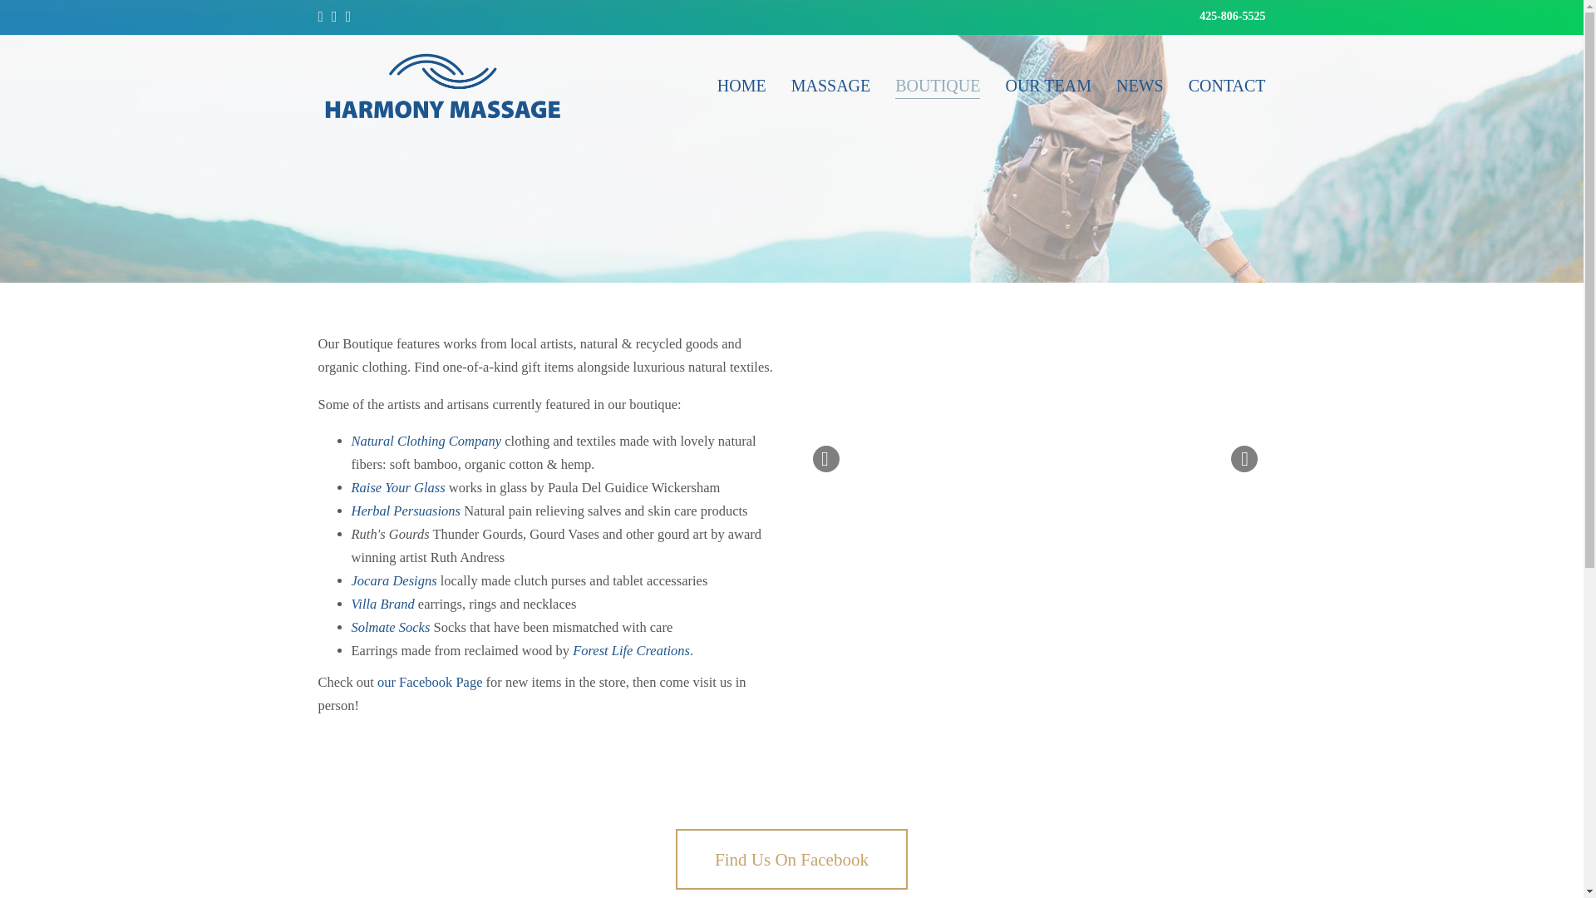 The width and height of the screenshot is (1596, 898). I want to click on OUR TEAM, so click(1048, 85).